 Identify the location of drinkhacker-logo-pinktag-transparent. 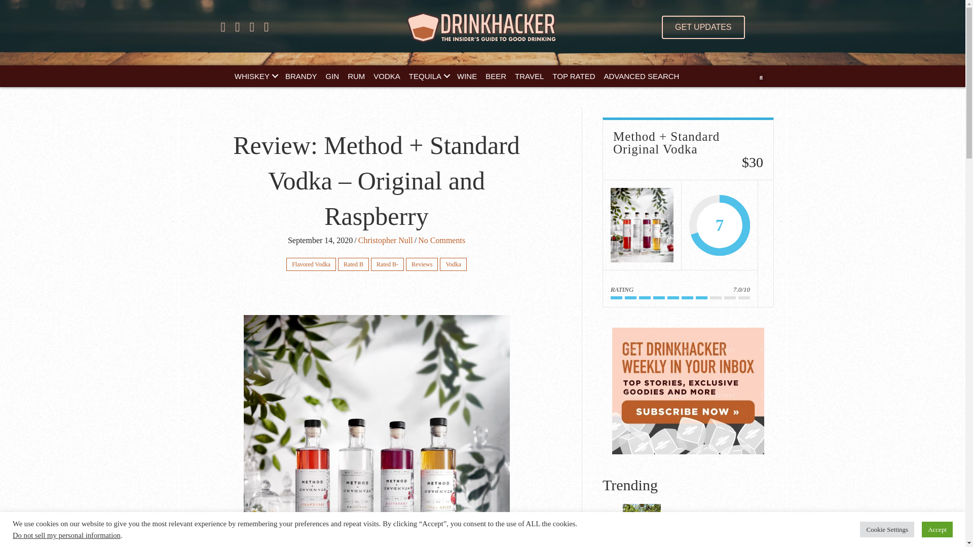
(482, 27).